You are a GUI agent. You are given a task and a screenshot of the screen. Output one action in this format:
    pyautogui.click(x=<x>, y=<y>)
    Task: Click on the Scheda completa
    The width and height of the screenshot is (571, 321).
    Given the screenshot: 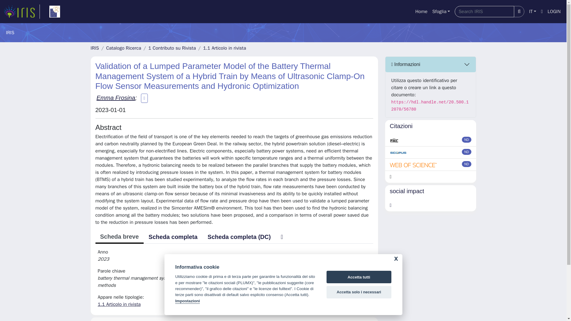 What is the action you would take?
    pyautogui.click(x=173, y=237)
    